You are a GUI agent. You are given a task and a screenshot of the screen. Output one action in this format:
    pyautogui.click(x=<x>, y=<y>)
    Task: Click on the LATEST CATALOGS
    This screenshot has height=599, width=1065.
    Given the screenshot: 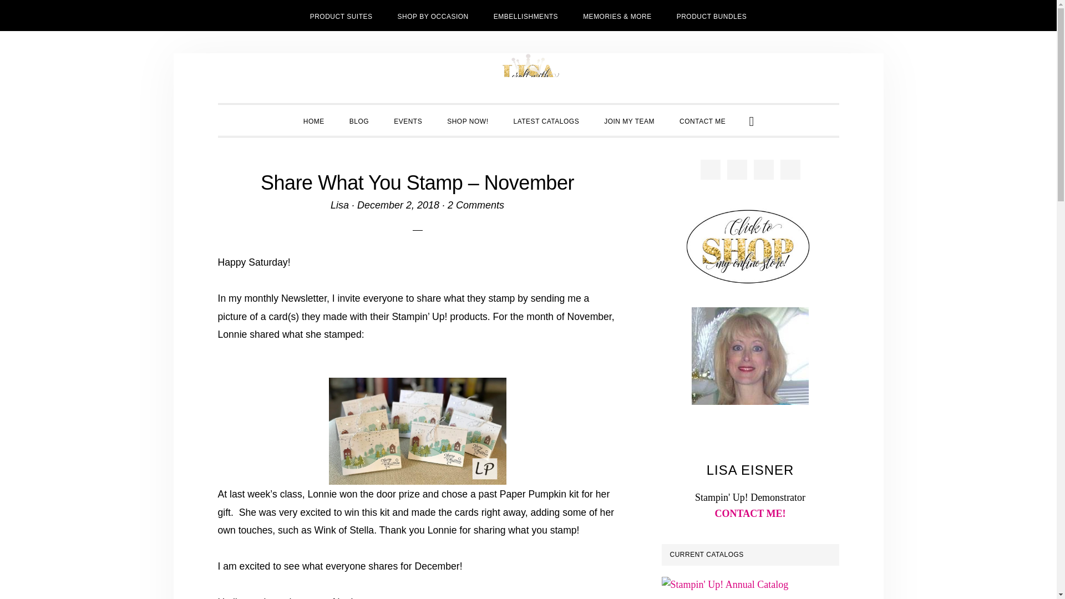 What is the action you would take?
    pyautogui.click(x=547, y=120)
    